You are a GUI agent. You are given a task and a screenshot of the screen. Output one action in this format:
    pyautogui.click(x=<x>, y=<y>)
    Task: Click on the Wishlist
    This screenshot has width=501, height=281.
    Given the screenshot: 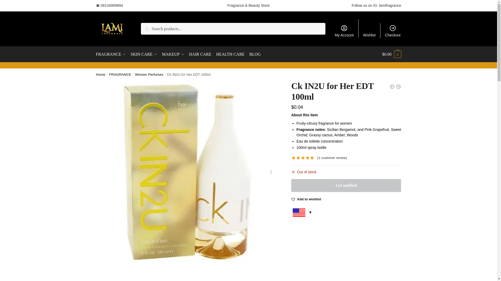 What is the action you would take?
    pyautogui.click(x=369, y=29)
    